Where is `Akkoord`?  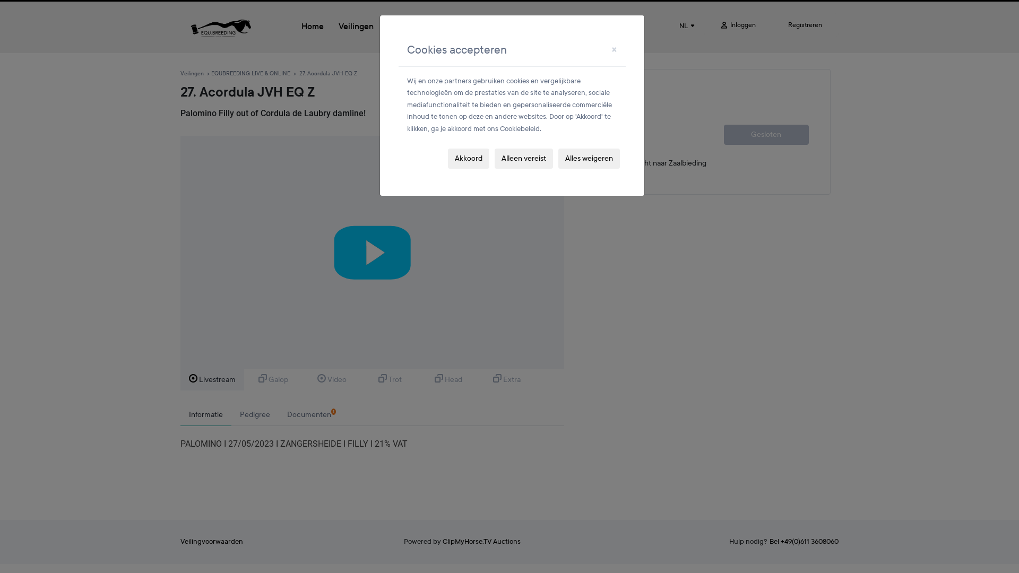
Akkoord is located at coordinates (469, 159).